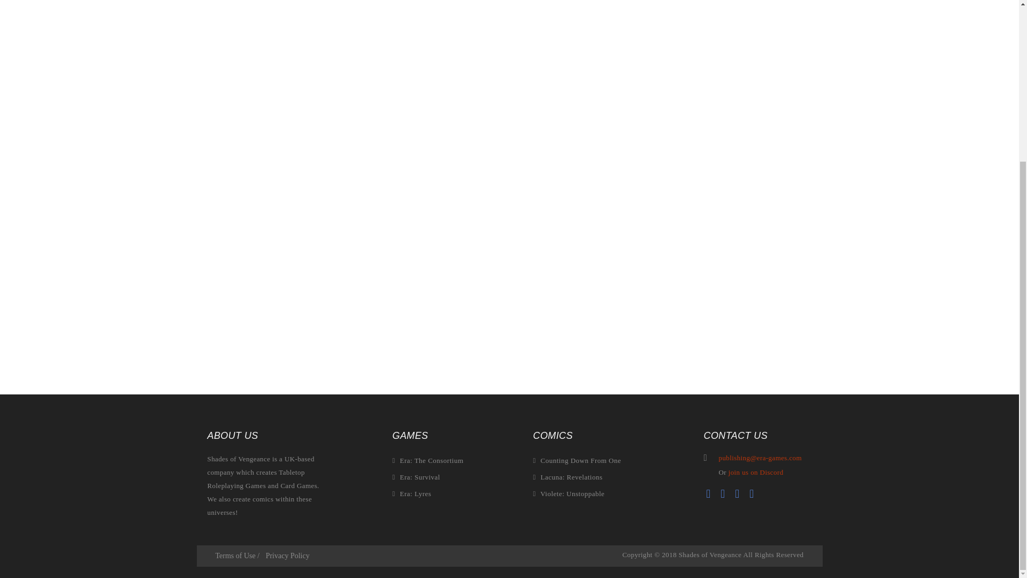 The width and height of the screenshot is (1027, 578). What do you see at coordinates (288, 556) in the screenshot?
I see `Privacy Policy` at bounding box center [288, 556].